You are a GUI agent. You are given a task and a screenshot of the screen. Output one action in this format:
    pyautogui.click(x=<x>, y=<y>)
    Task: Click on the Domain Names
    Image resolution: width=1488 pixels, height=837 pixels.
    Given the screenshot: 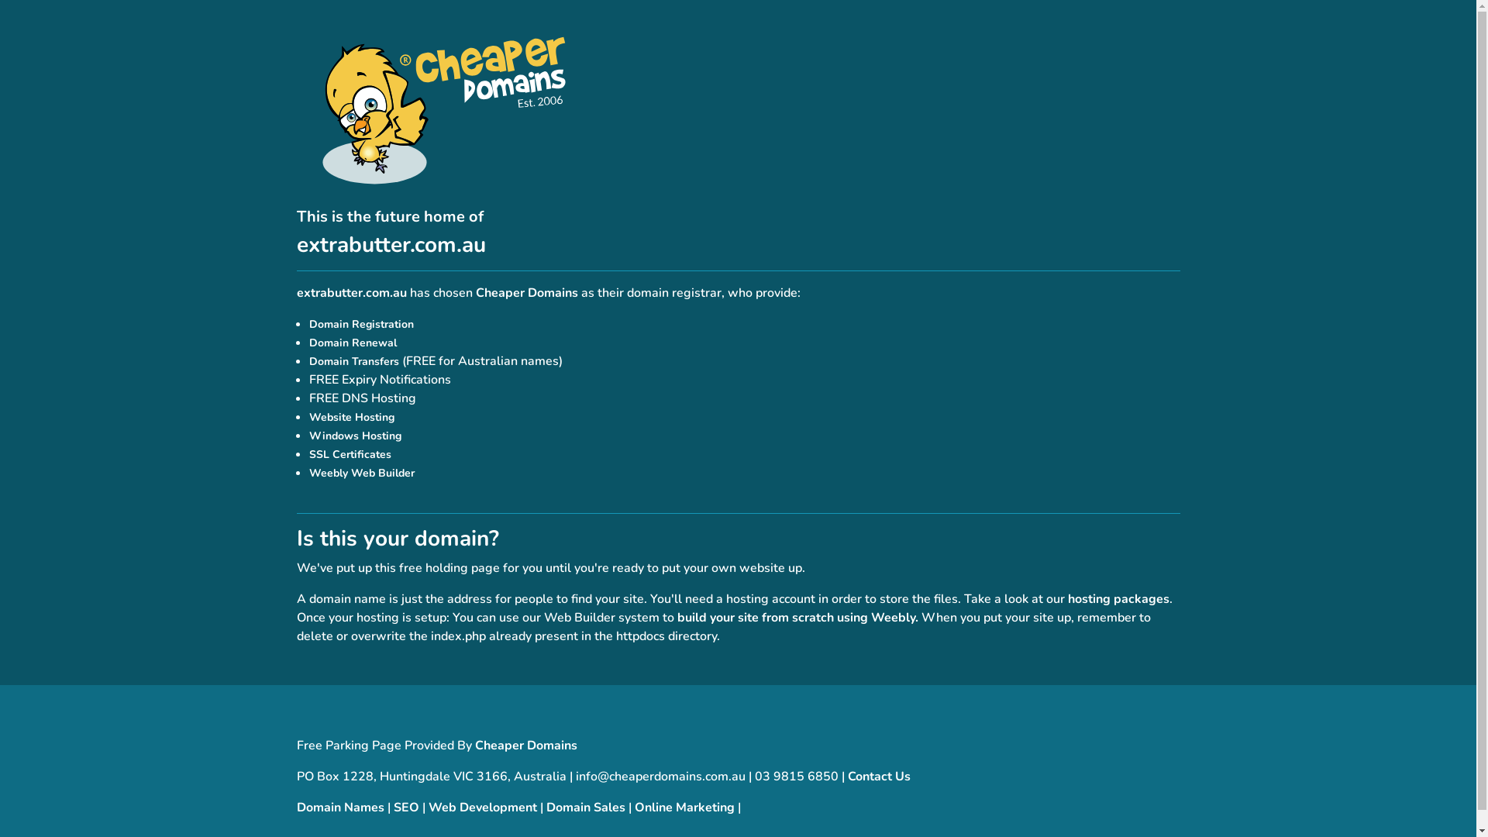 What is the action you would take?
    pyautogui.click(x=339, y=808)
    